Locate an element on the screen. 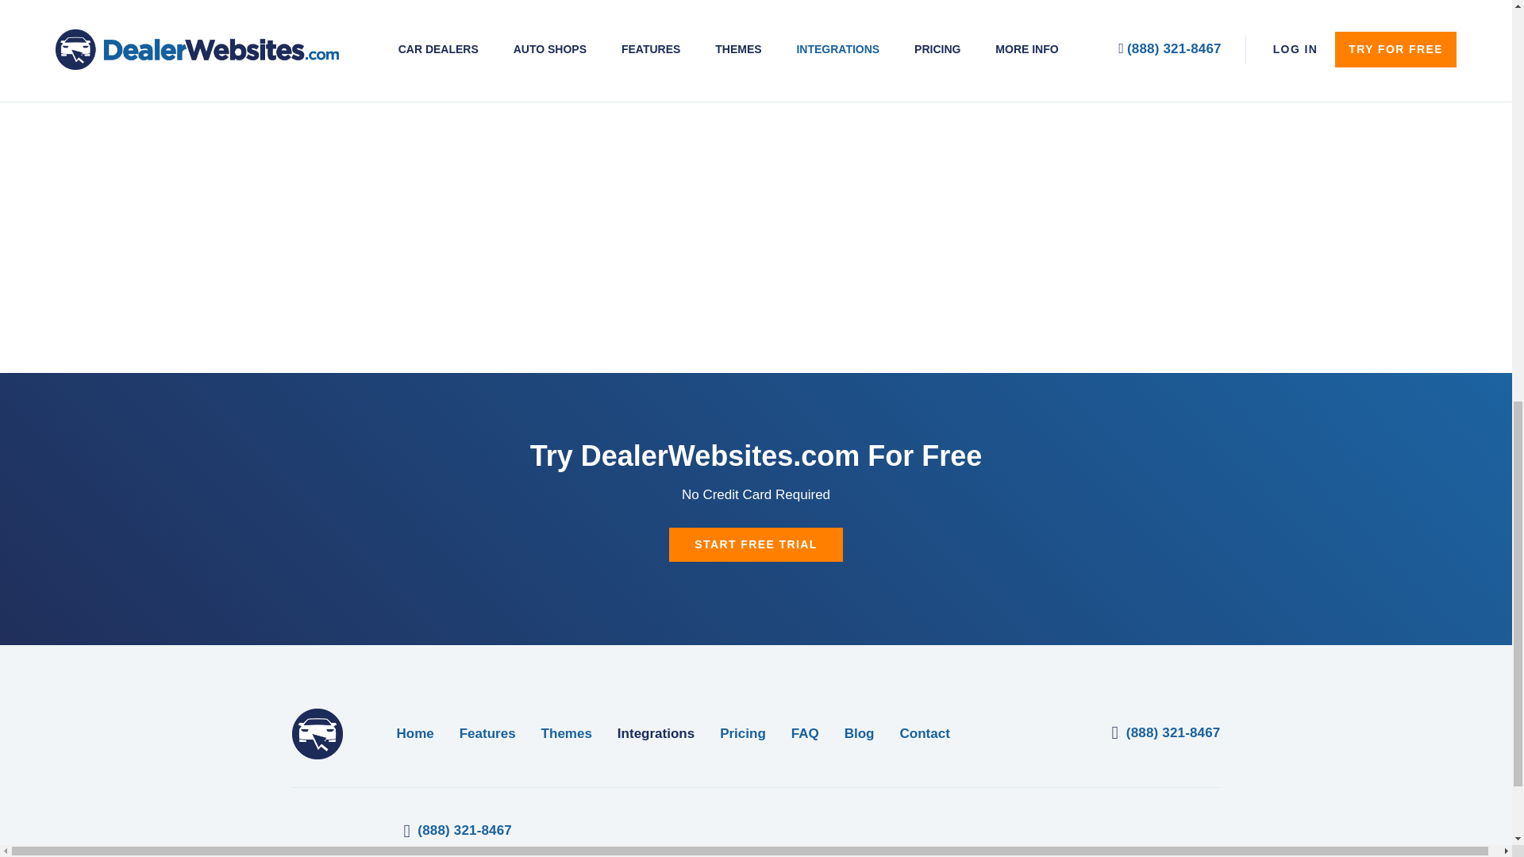 The image size is (1524, 857). Themes is located at coordinates (567, 733).